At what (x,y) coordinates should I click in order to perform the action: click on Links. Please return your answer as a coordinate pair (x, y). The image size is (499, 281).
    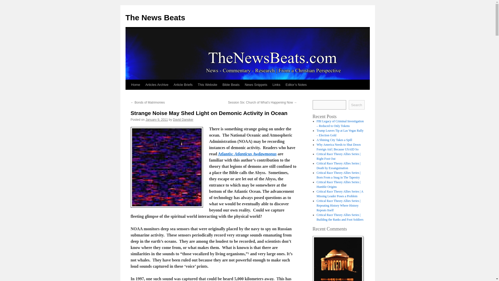
    Looking at the image, I should click on (276, 85).